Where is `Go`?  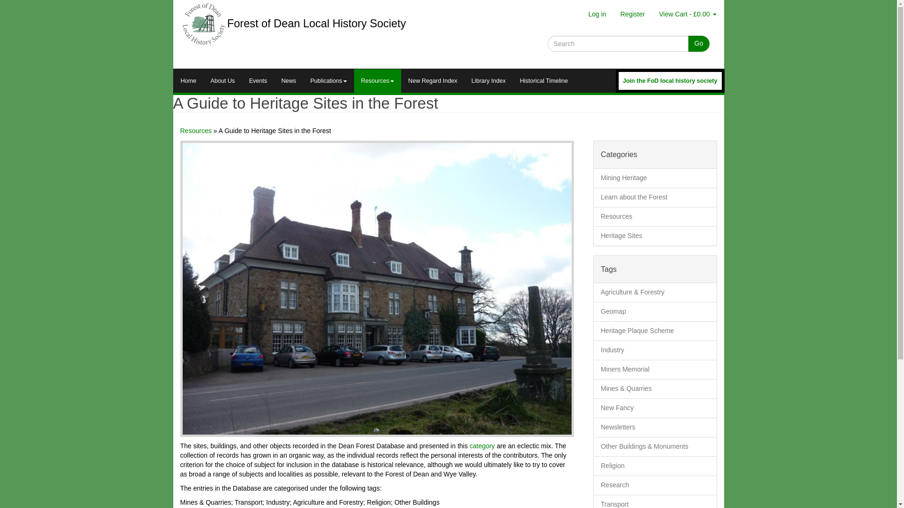
Go is located at coordinates (699, 43).